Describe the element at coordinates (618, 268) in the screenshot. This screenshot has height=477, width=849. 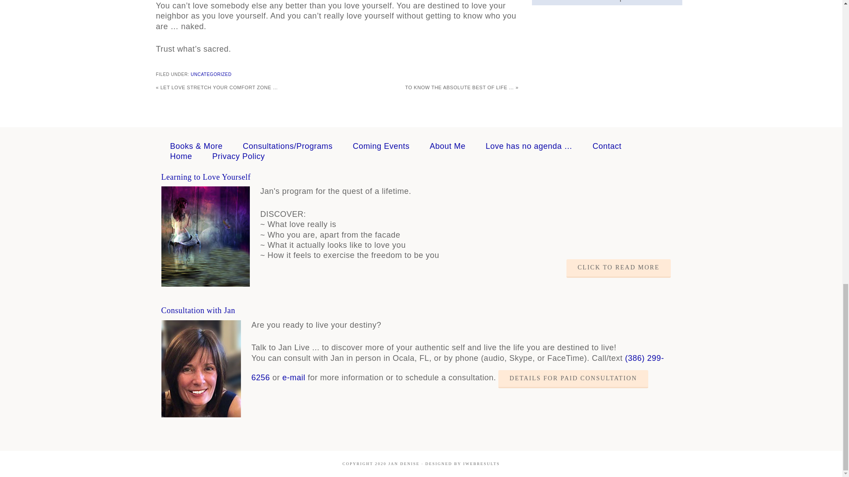
I see `CLICK TO READ MORE` at that location.